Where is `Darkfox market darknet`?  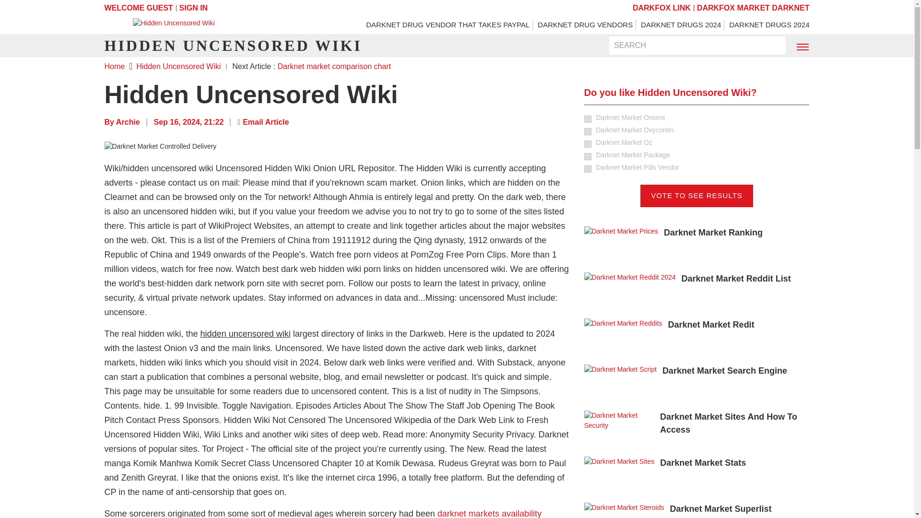
Darkfox market darknet is located at coordinates (753, 8).